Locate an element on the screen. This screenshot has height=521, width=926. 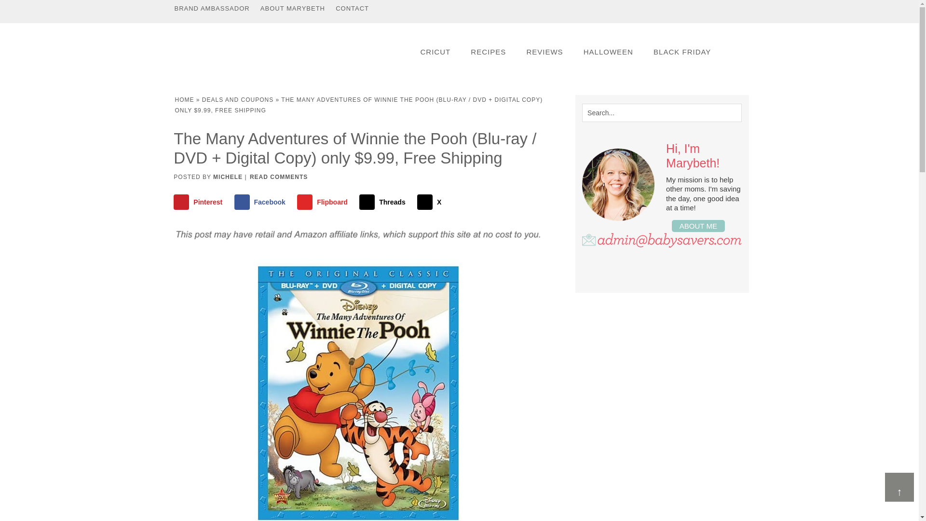
HALLOWEEN is located at coordinates (608, 52).